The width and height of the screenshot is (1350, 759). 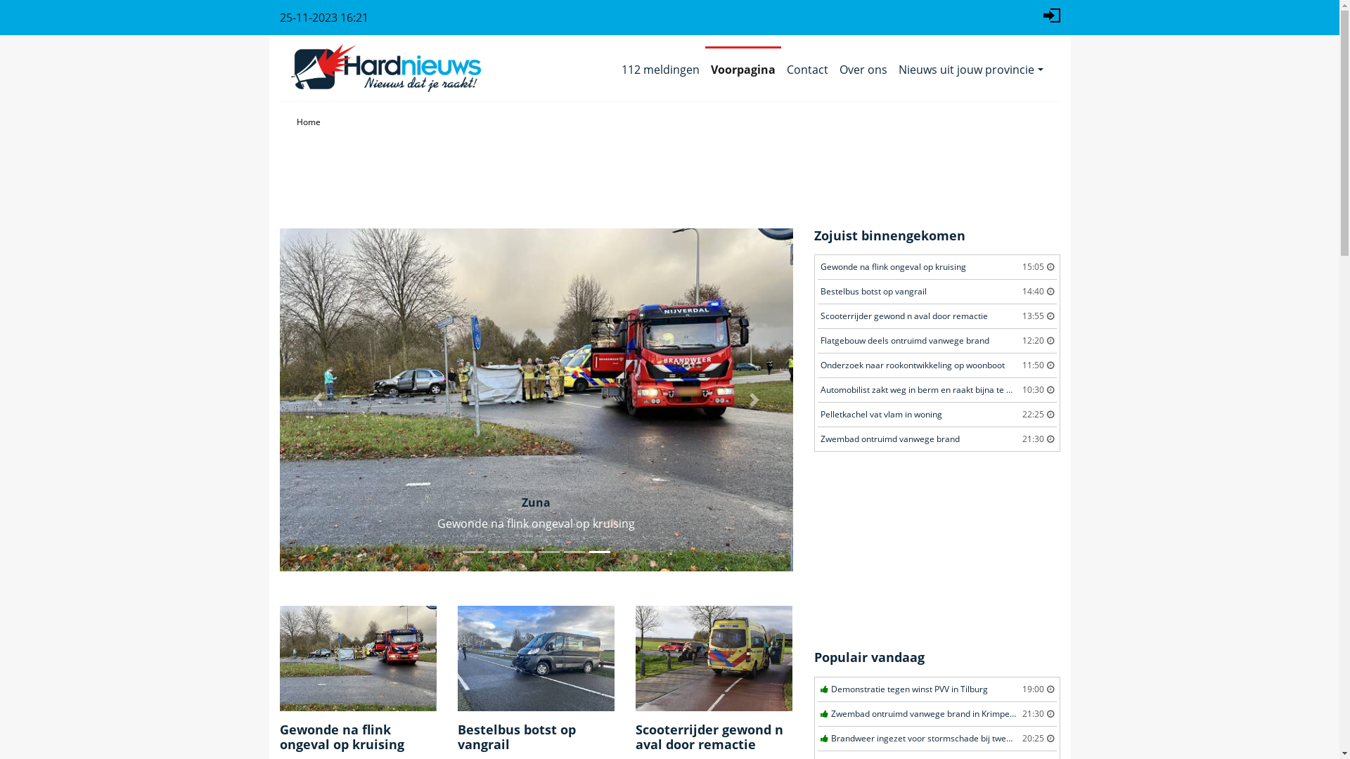 I want to click on Scooterrijder gewond n aval door remactie, so click(x=714, y=657).